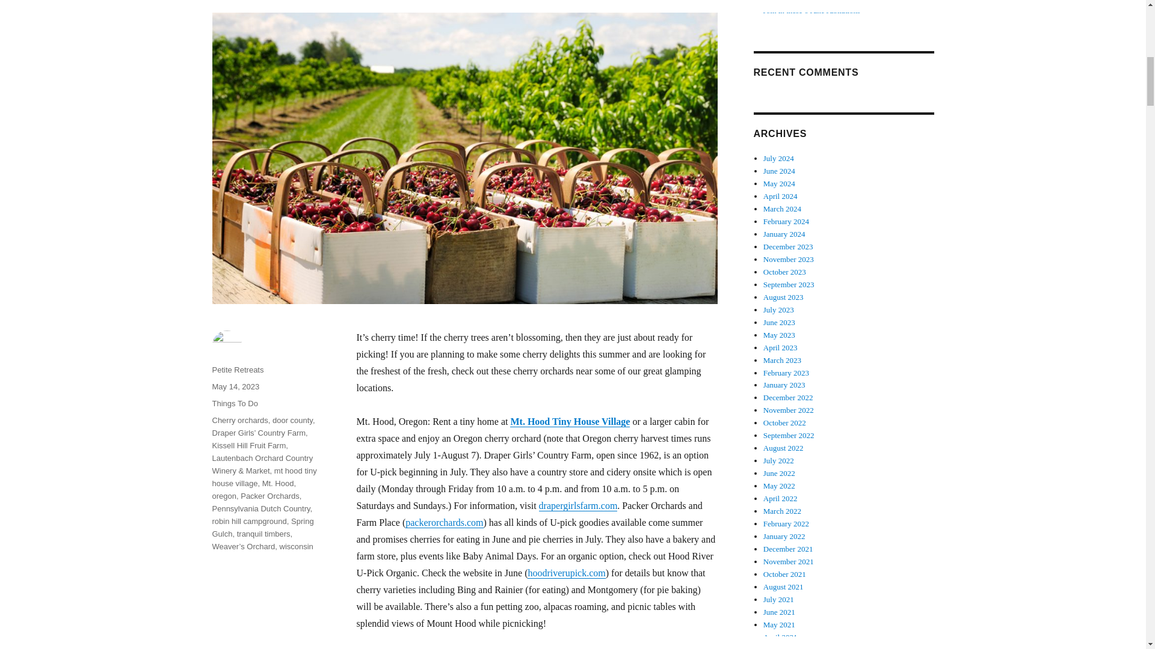 The width and height of the screenshot is (1155, 649). Describe the element at coordinates (263, 477) in the screenshot. I see `mt hood tiny house village` at that location.